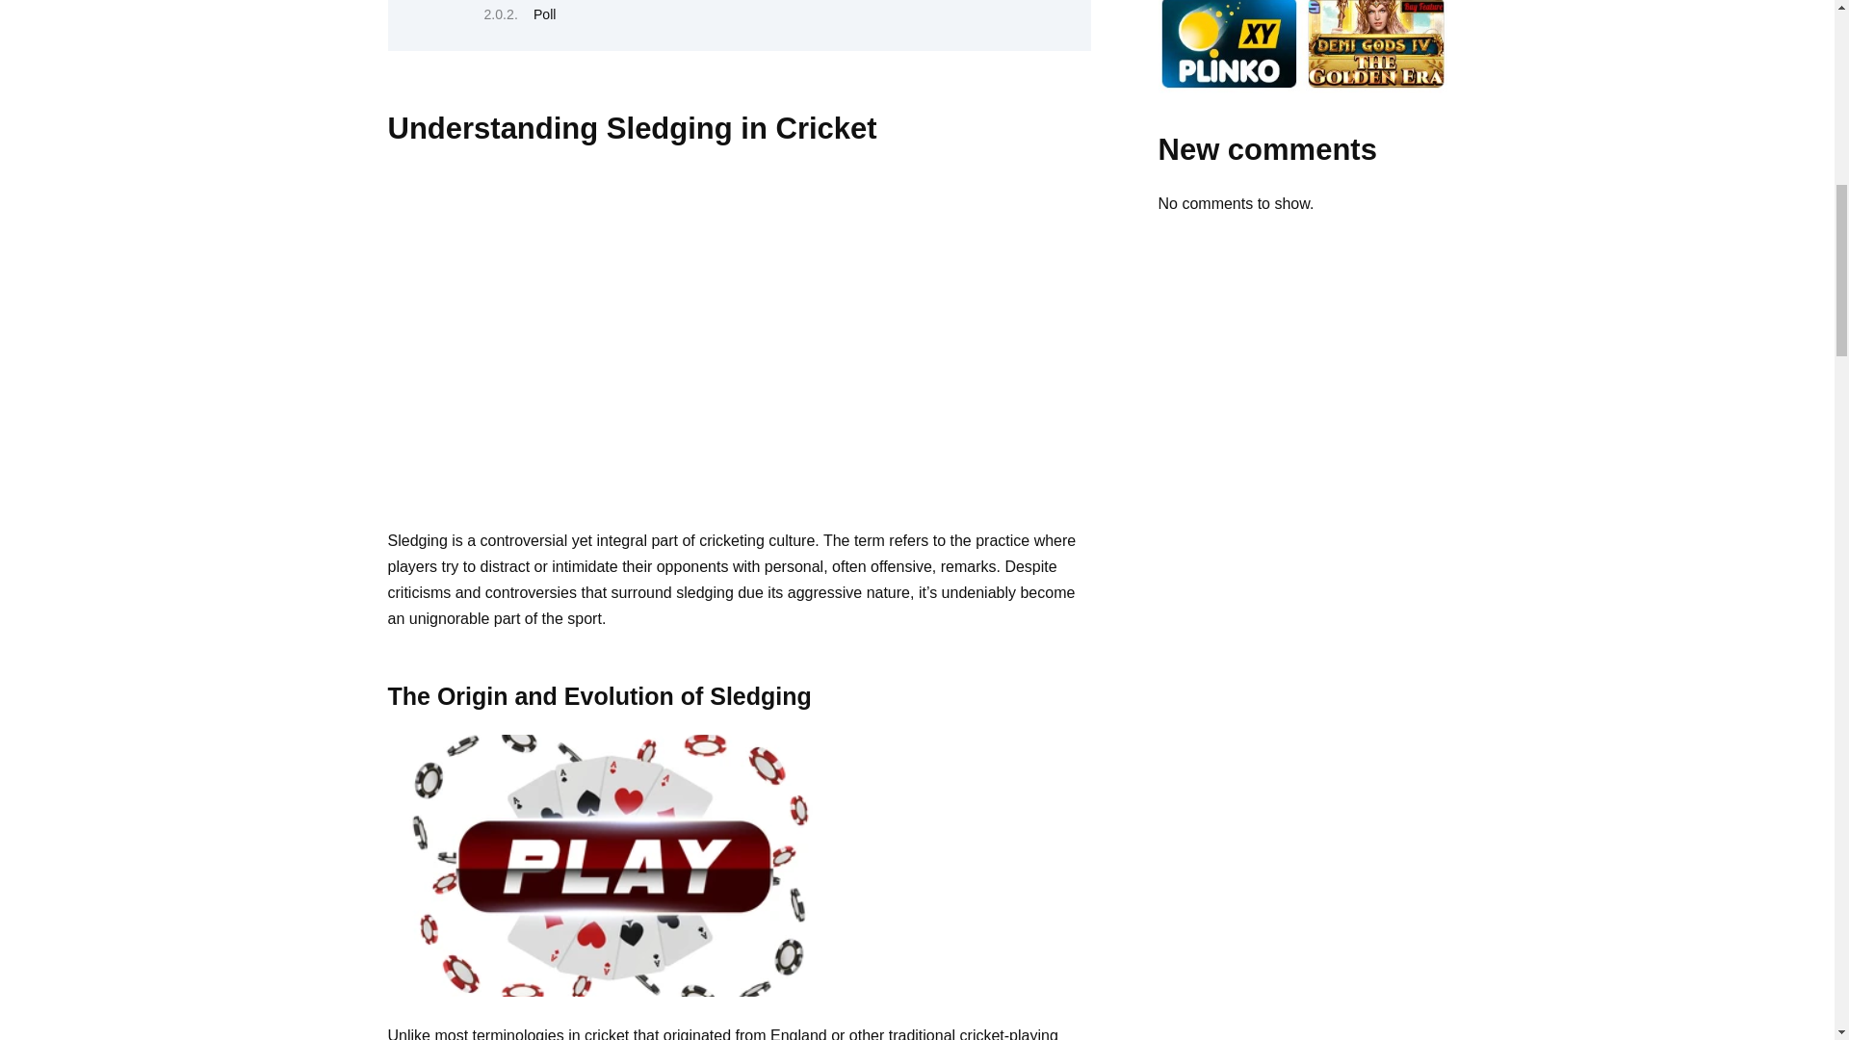 Image resolution: width=1849 pixels, height=1040 pixels. What do you see at coordinates (545, 13) in the screenshot?
I see `Poll` at bounding box center [545, 13].